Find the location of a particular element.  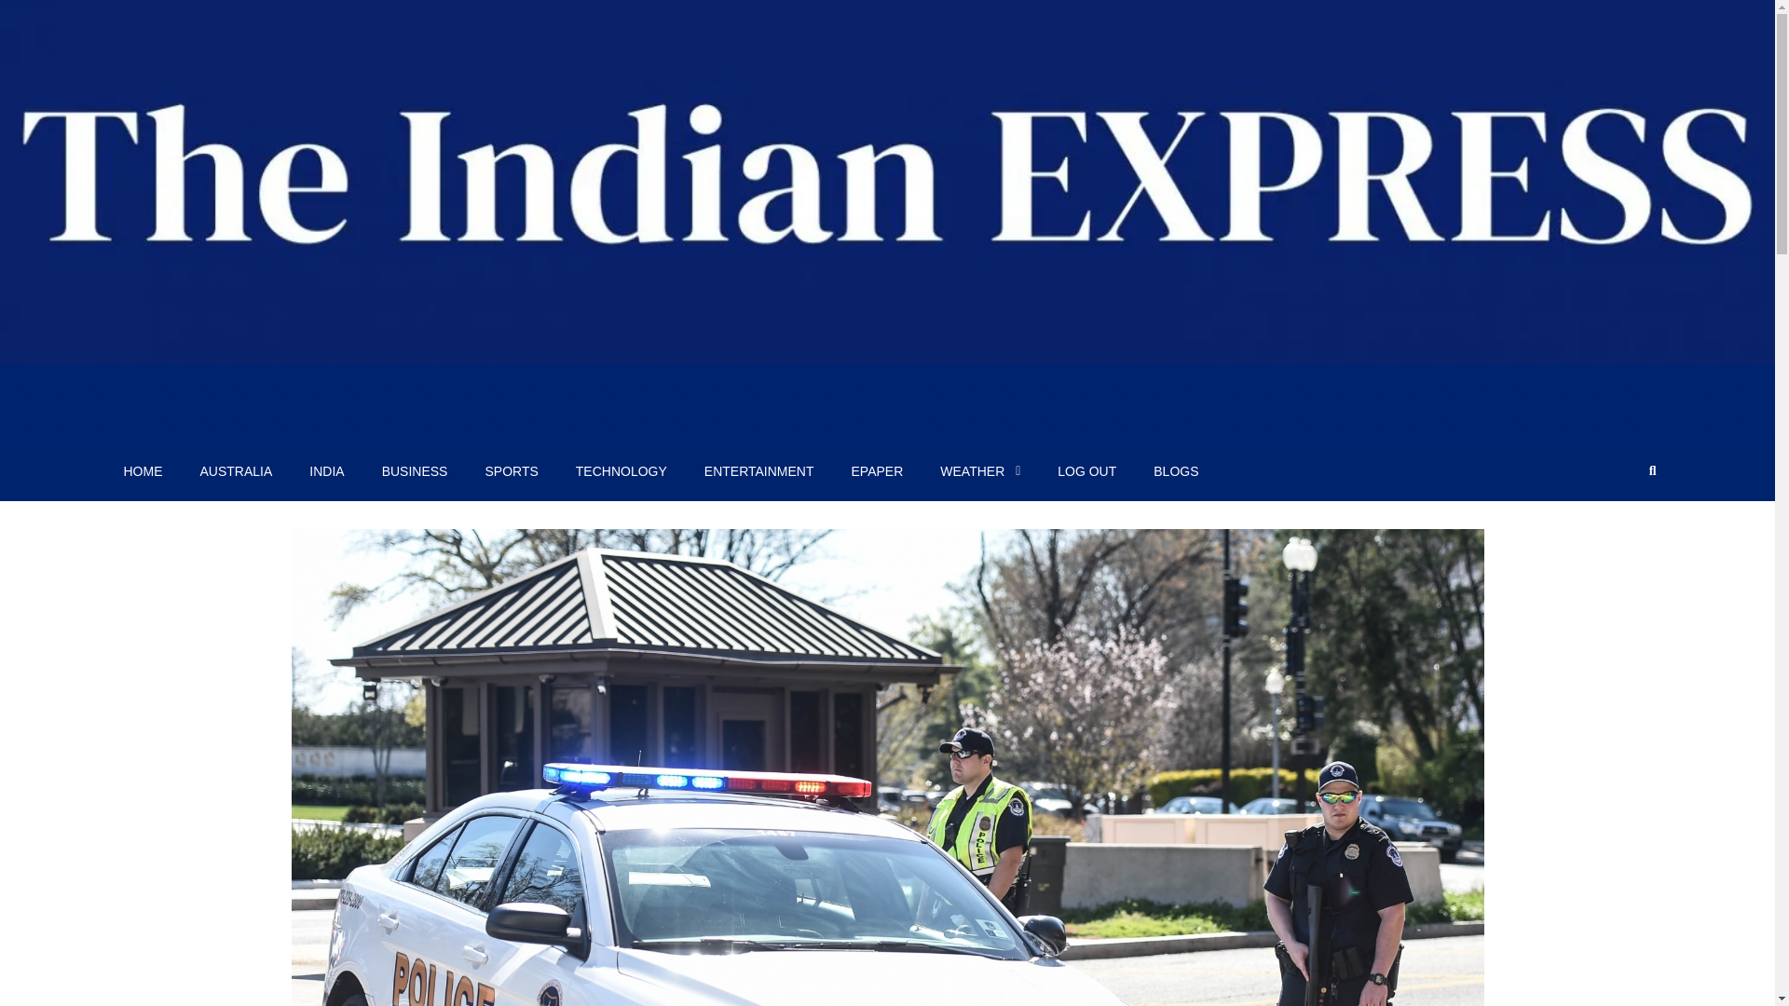

SPORTS is located at coordinates (511, 471).